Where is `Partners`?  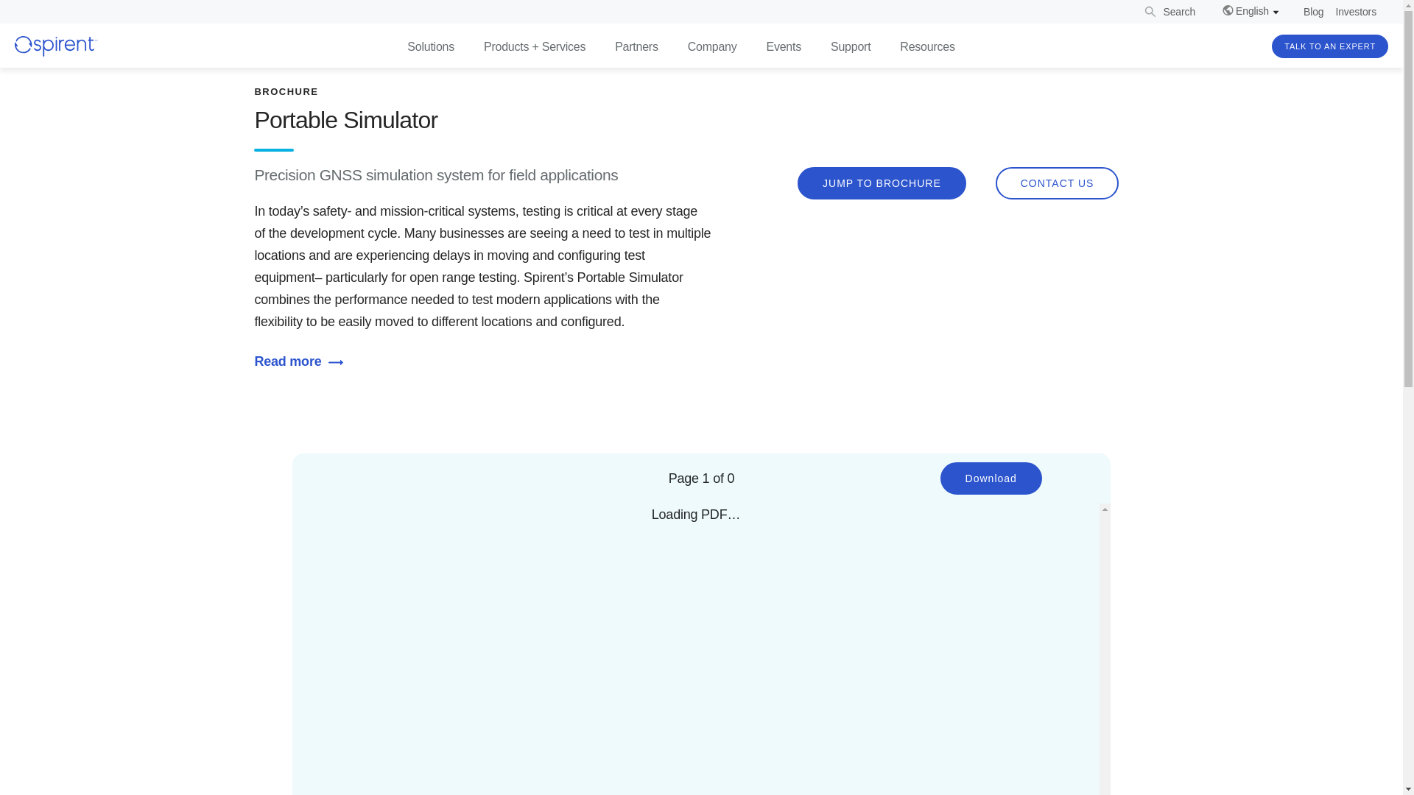
Partners is located at coordinates (636, 47).